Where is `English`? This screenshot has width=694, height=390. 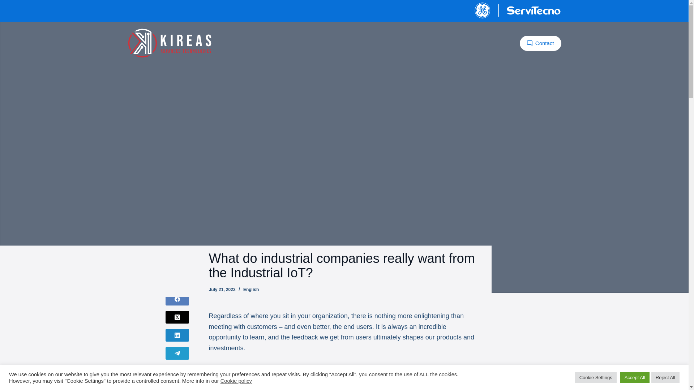 English is located at coordinates (251, 289).